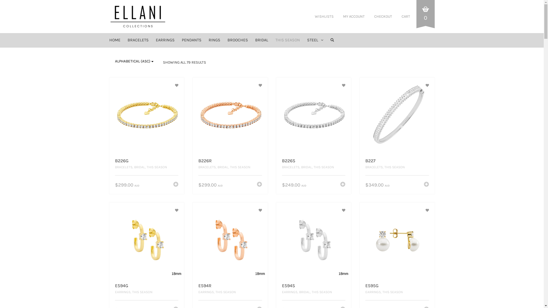  Describe the element at coordinates (205, 286) in the screenshot. I see `E594R` at that location.